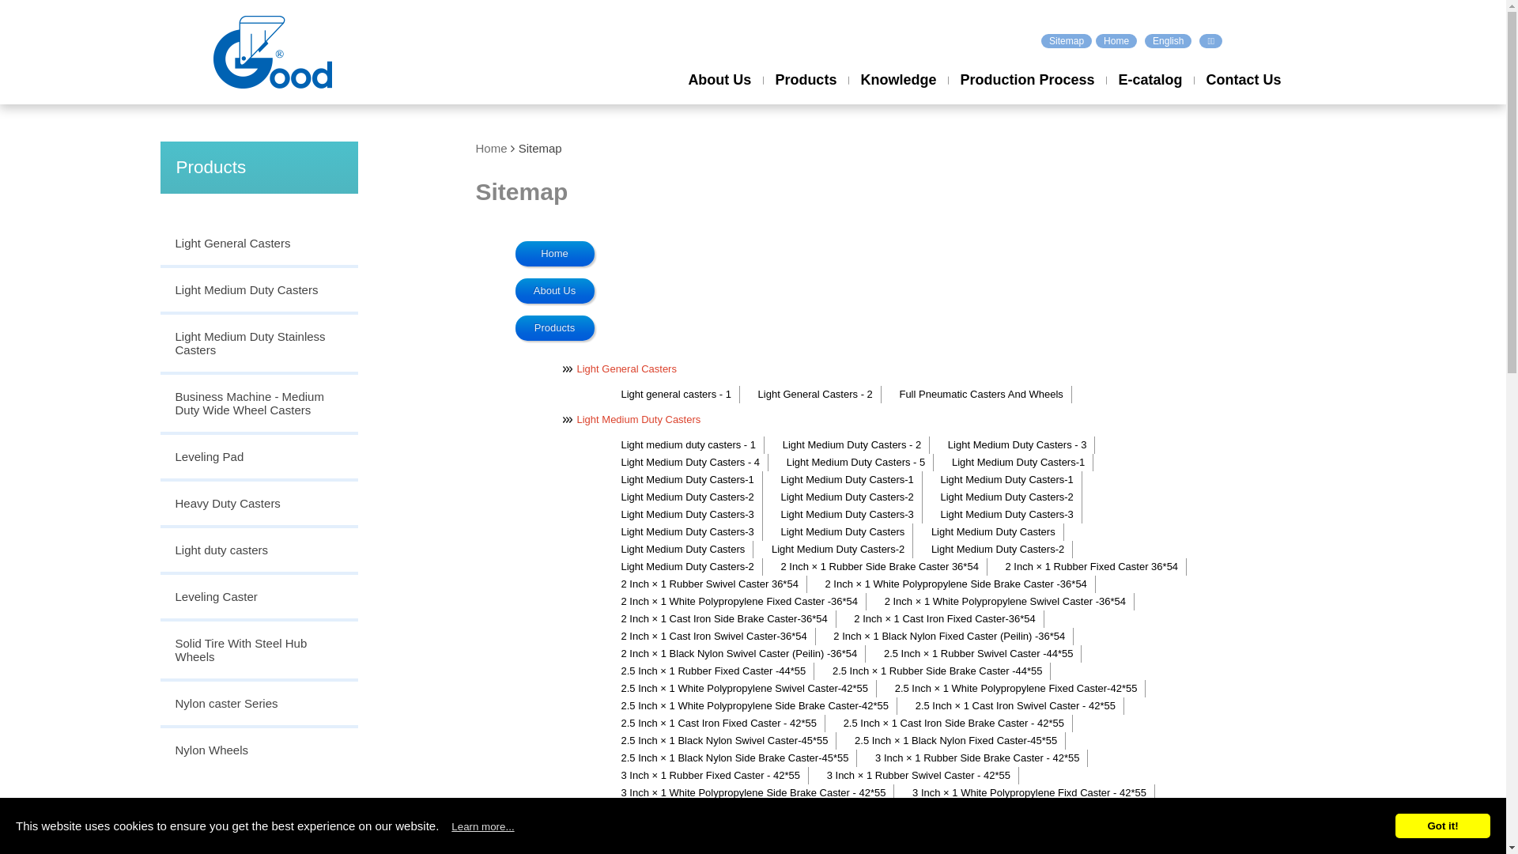 This screenshot has height=854, width=1518. Describe the element at coordinates (259, 504) in the screenshot. I see `Heavy Duty Casters` at that location.